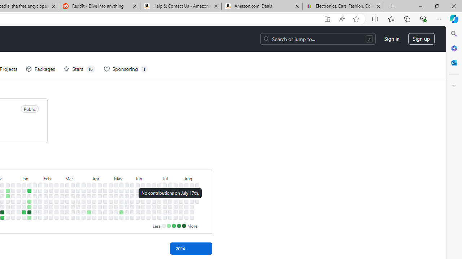  I want to click on No contributions on March 13th., so click(73, 201).